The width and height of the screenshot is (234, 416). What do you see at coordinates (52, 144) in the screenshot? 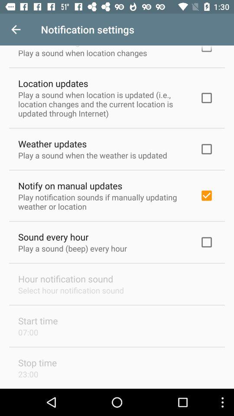
I see `choose item below the play a sound icon` at bounding box center [52, 144].